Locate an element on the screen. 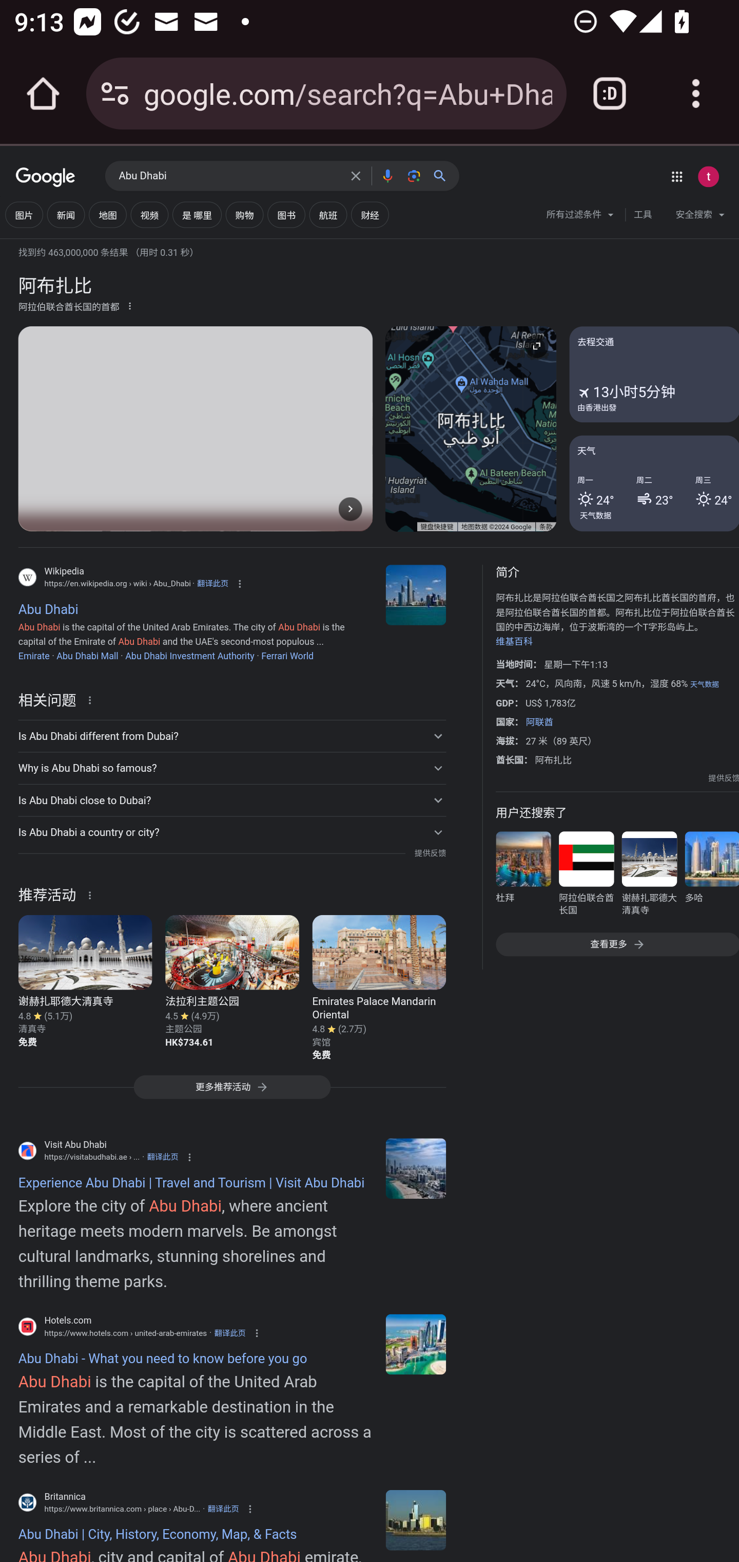  清除 is located at coordinates (356, 176).